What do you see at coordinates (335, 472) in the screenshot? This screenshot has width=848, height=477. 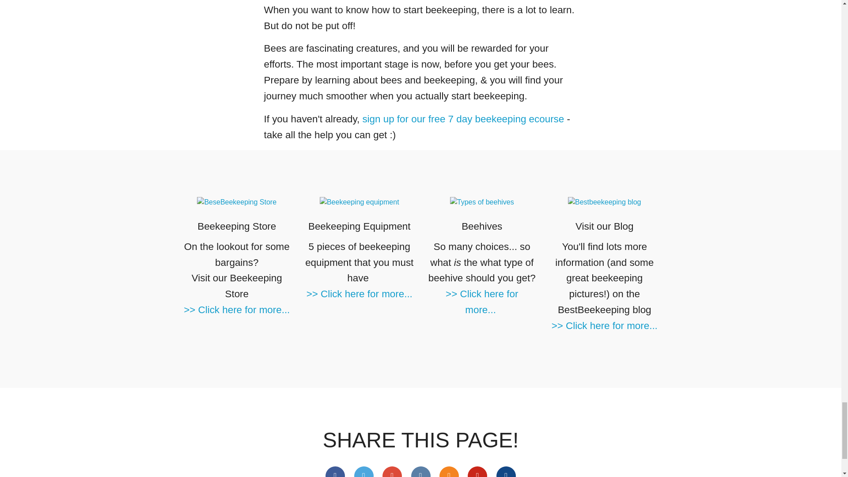 I see `Share link on Facebook` at bounding box center [335, 472].